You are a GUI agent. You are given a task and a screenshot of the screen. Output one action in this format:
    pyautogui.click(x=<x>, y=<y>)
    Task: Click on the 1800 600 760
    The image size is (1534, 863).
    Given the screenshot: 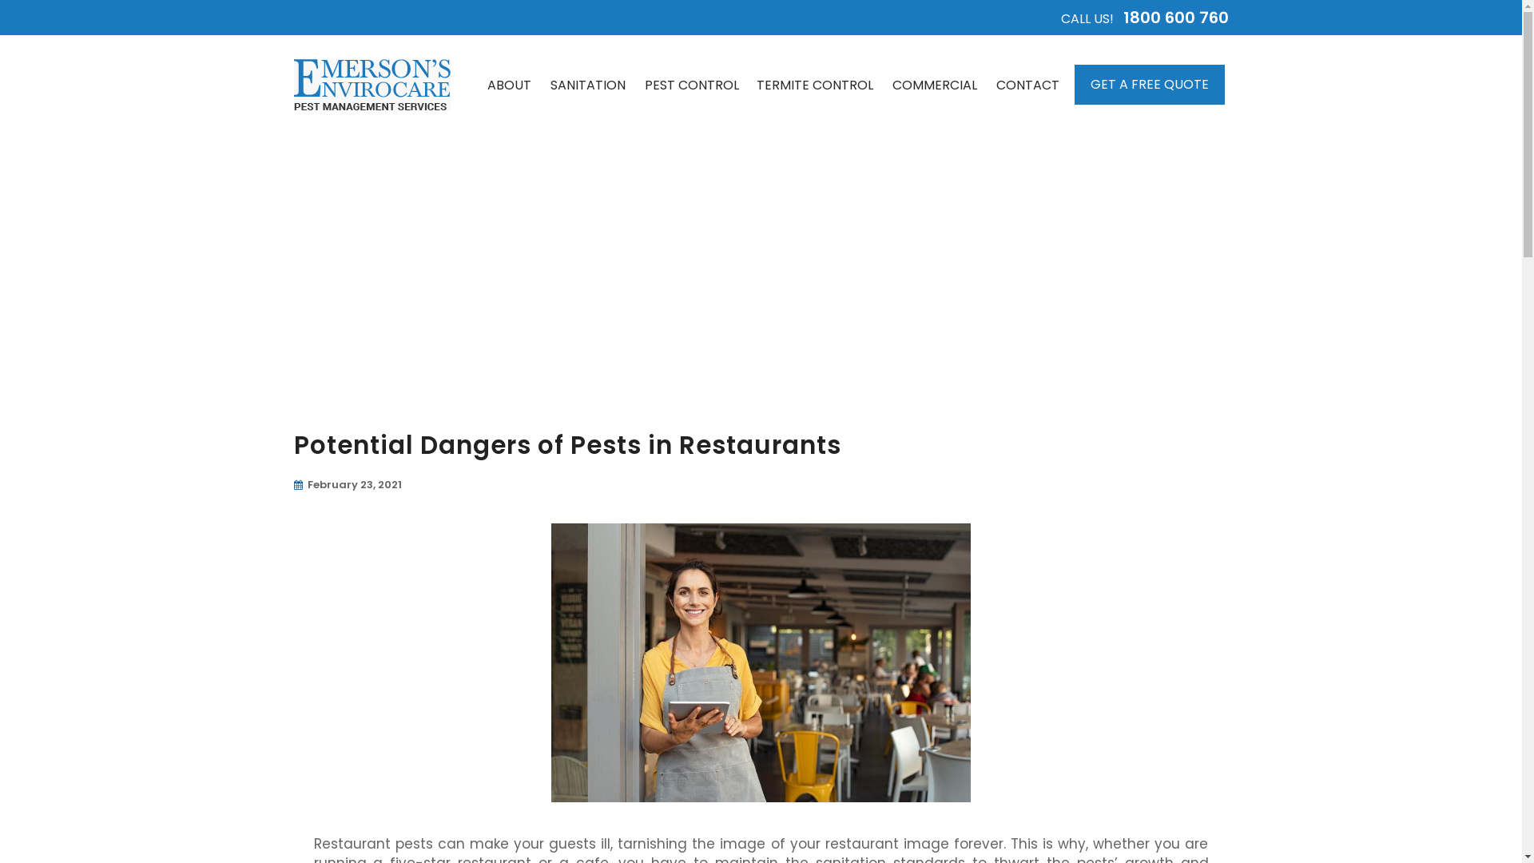 What is the action you would take?
    pyautogui.click(x=1176, y=18)
    